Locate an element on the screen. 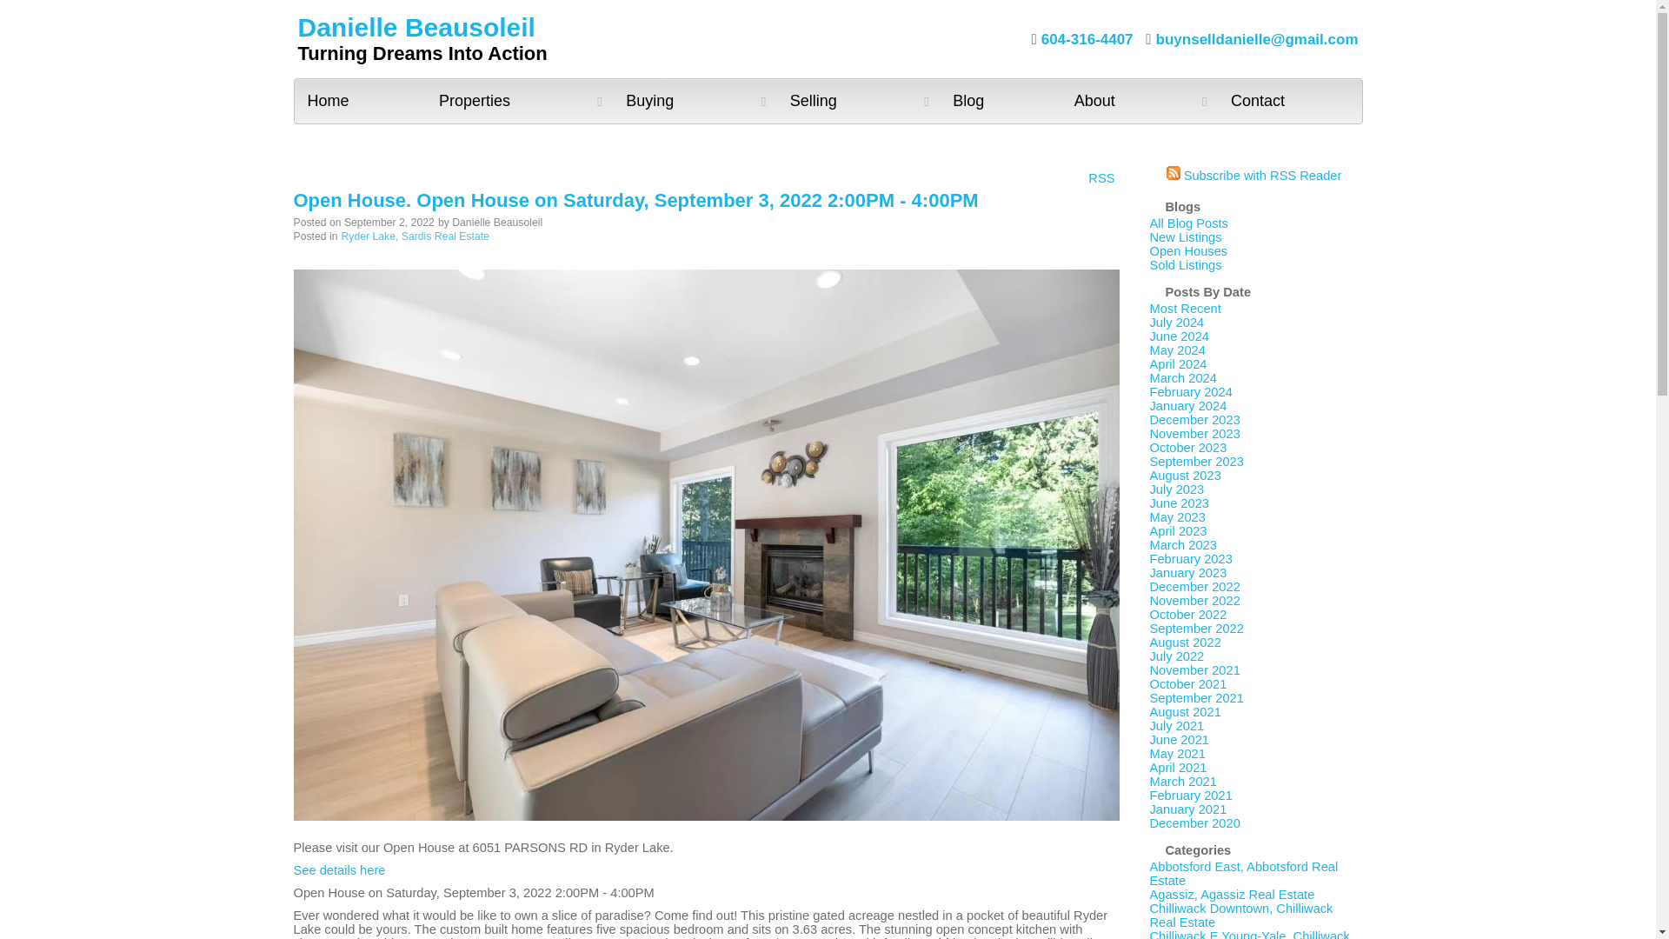 The height and width of the screenshot is (939, 1669). Properties is located at coordinates (518, 101).